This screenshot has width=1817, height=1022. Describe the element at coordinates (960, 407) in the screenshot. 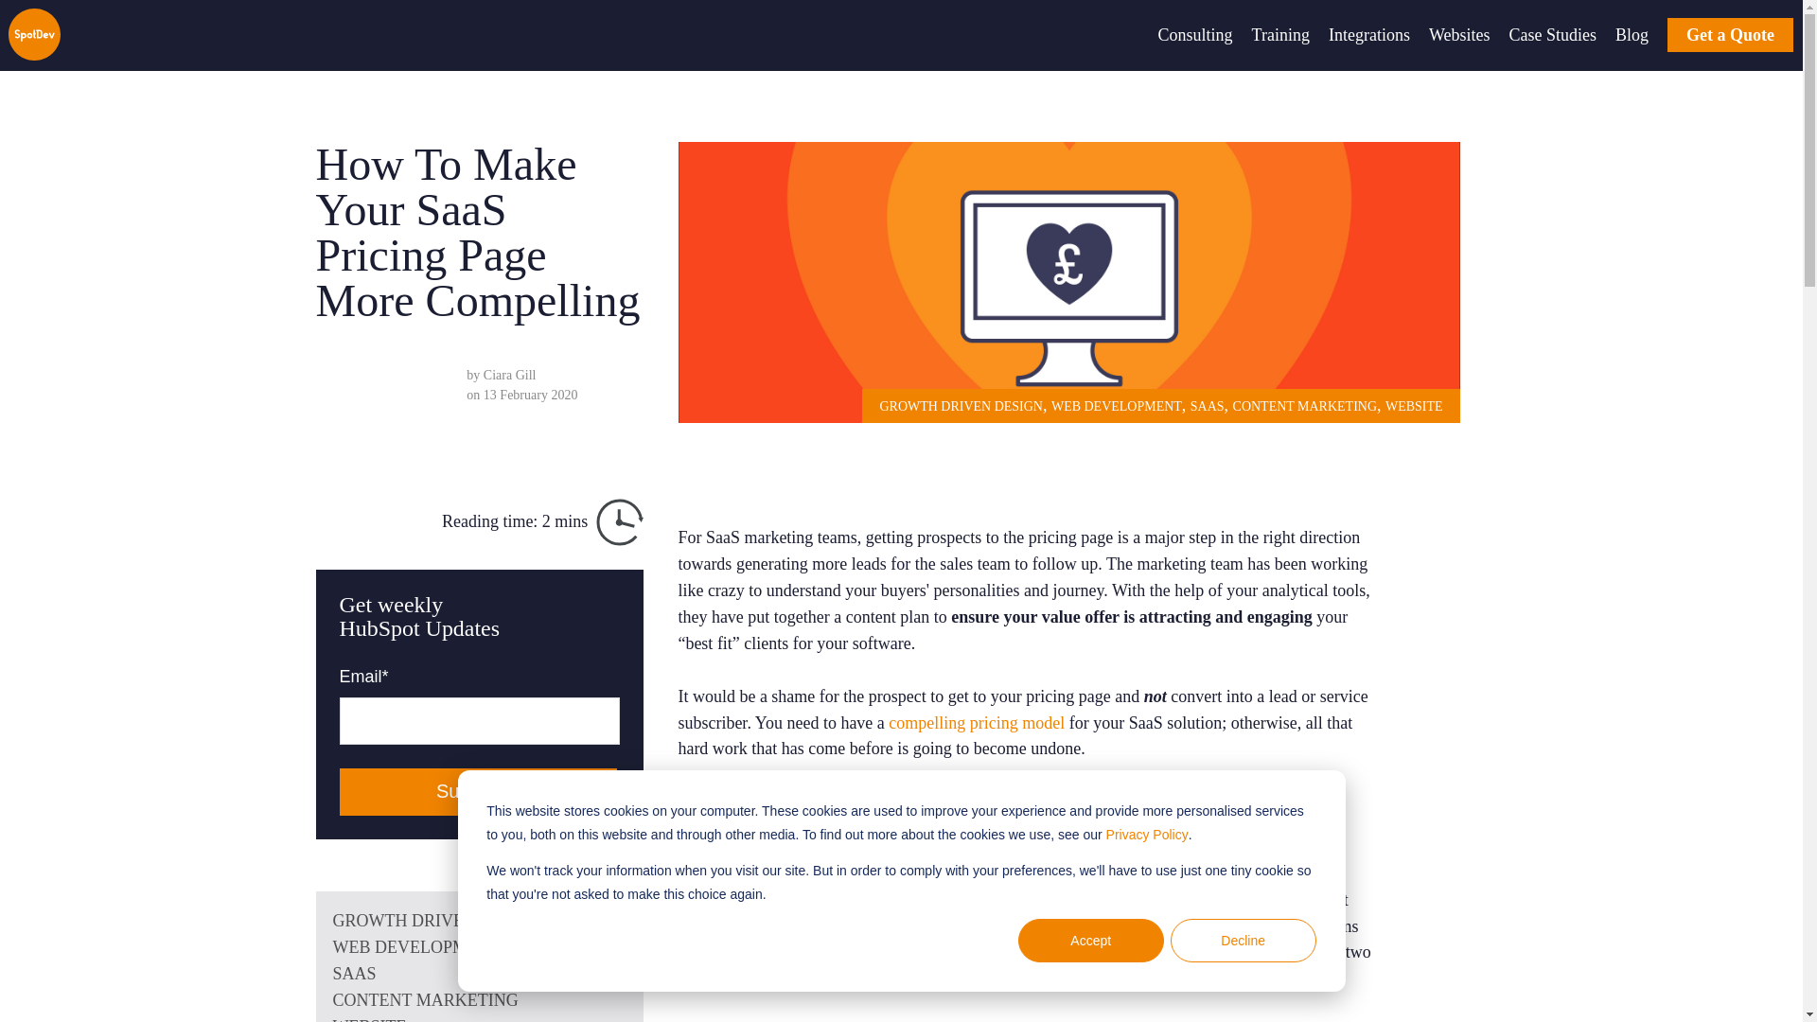

I see `GROWTH DRIVEN DESIGN` at that location.